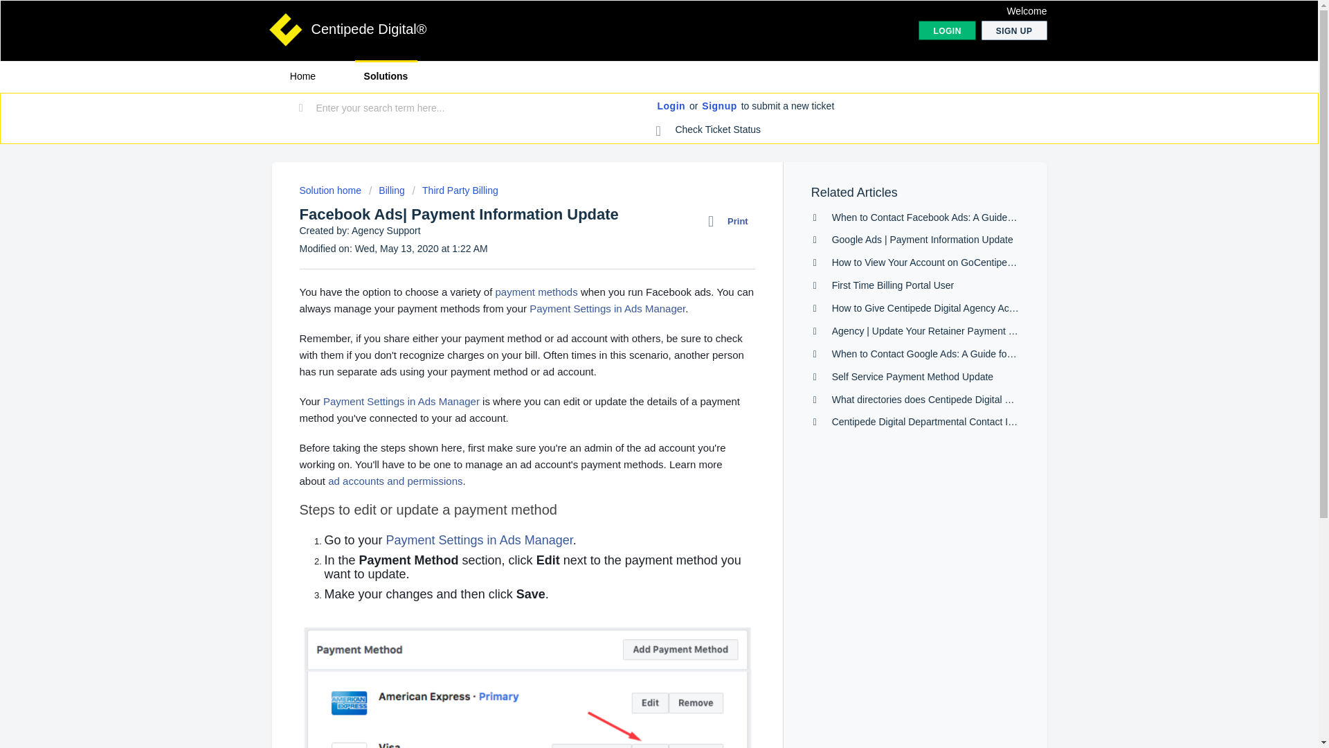 This screenshot has height=748, width=1329. I want to click on How to View Your Account on GoCentipede by Centipede Digital, so click(969, 262).